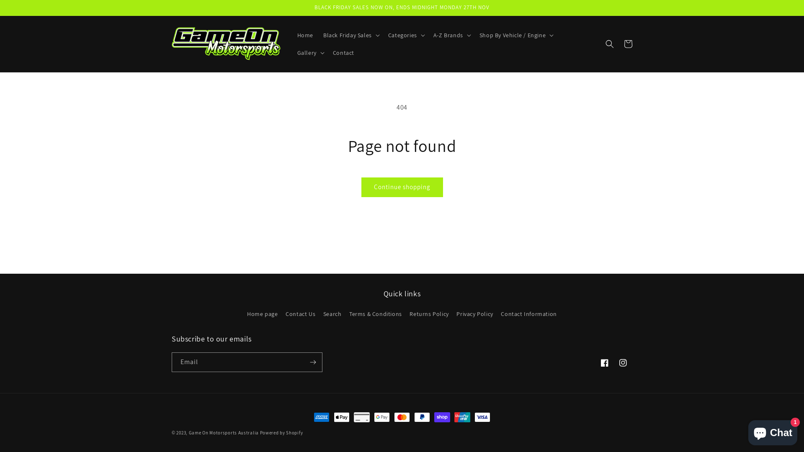 The width and height of the screenshot is (804, 452). What do you see at coordinates (628, 44) in the screenshot?
I see `Cart` at bounding box center [628, 44].